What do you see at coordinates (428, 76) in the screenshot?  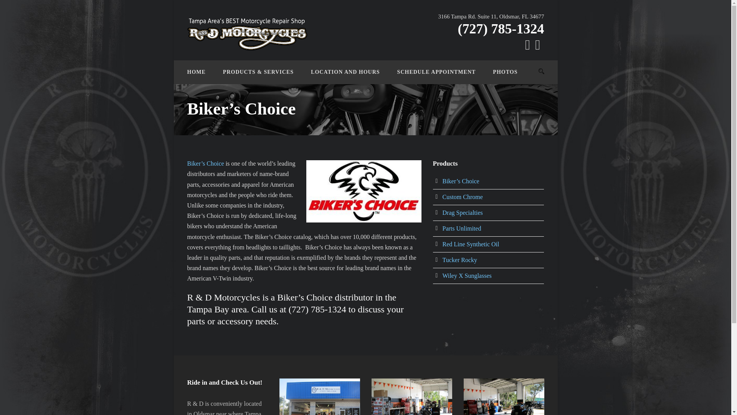 I see `SCHEDULE APPOINTMENT` at bounding box center [428, 76].